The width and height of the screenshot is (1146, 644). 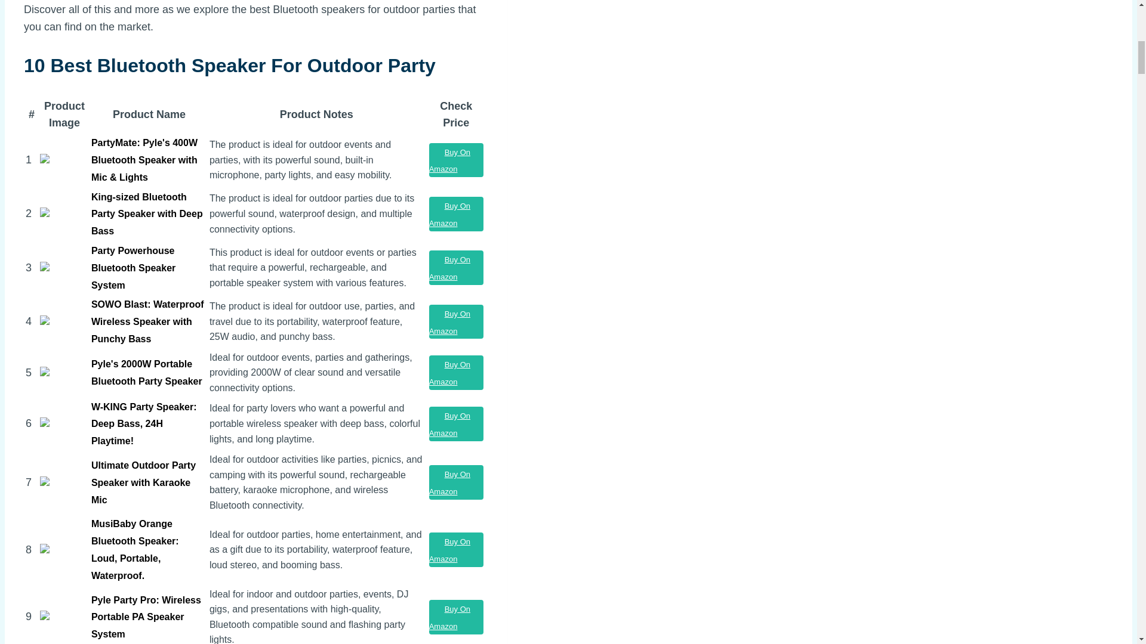 I want to click on Check details from Amazon, so click(x=456, y=373).